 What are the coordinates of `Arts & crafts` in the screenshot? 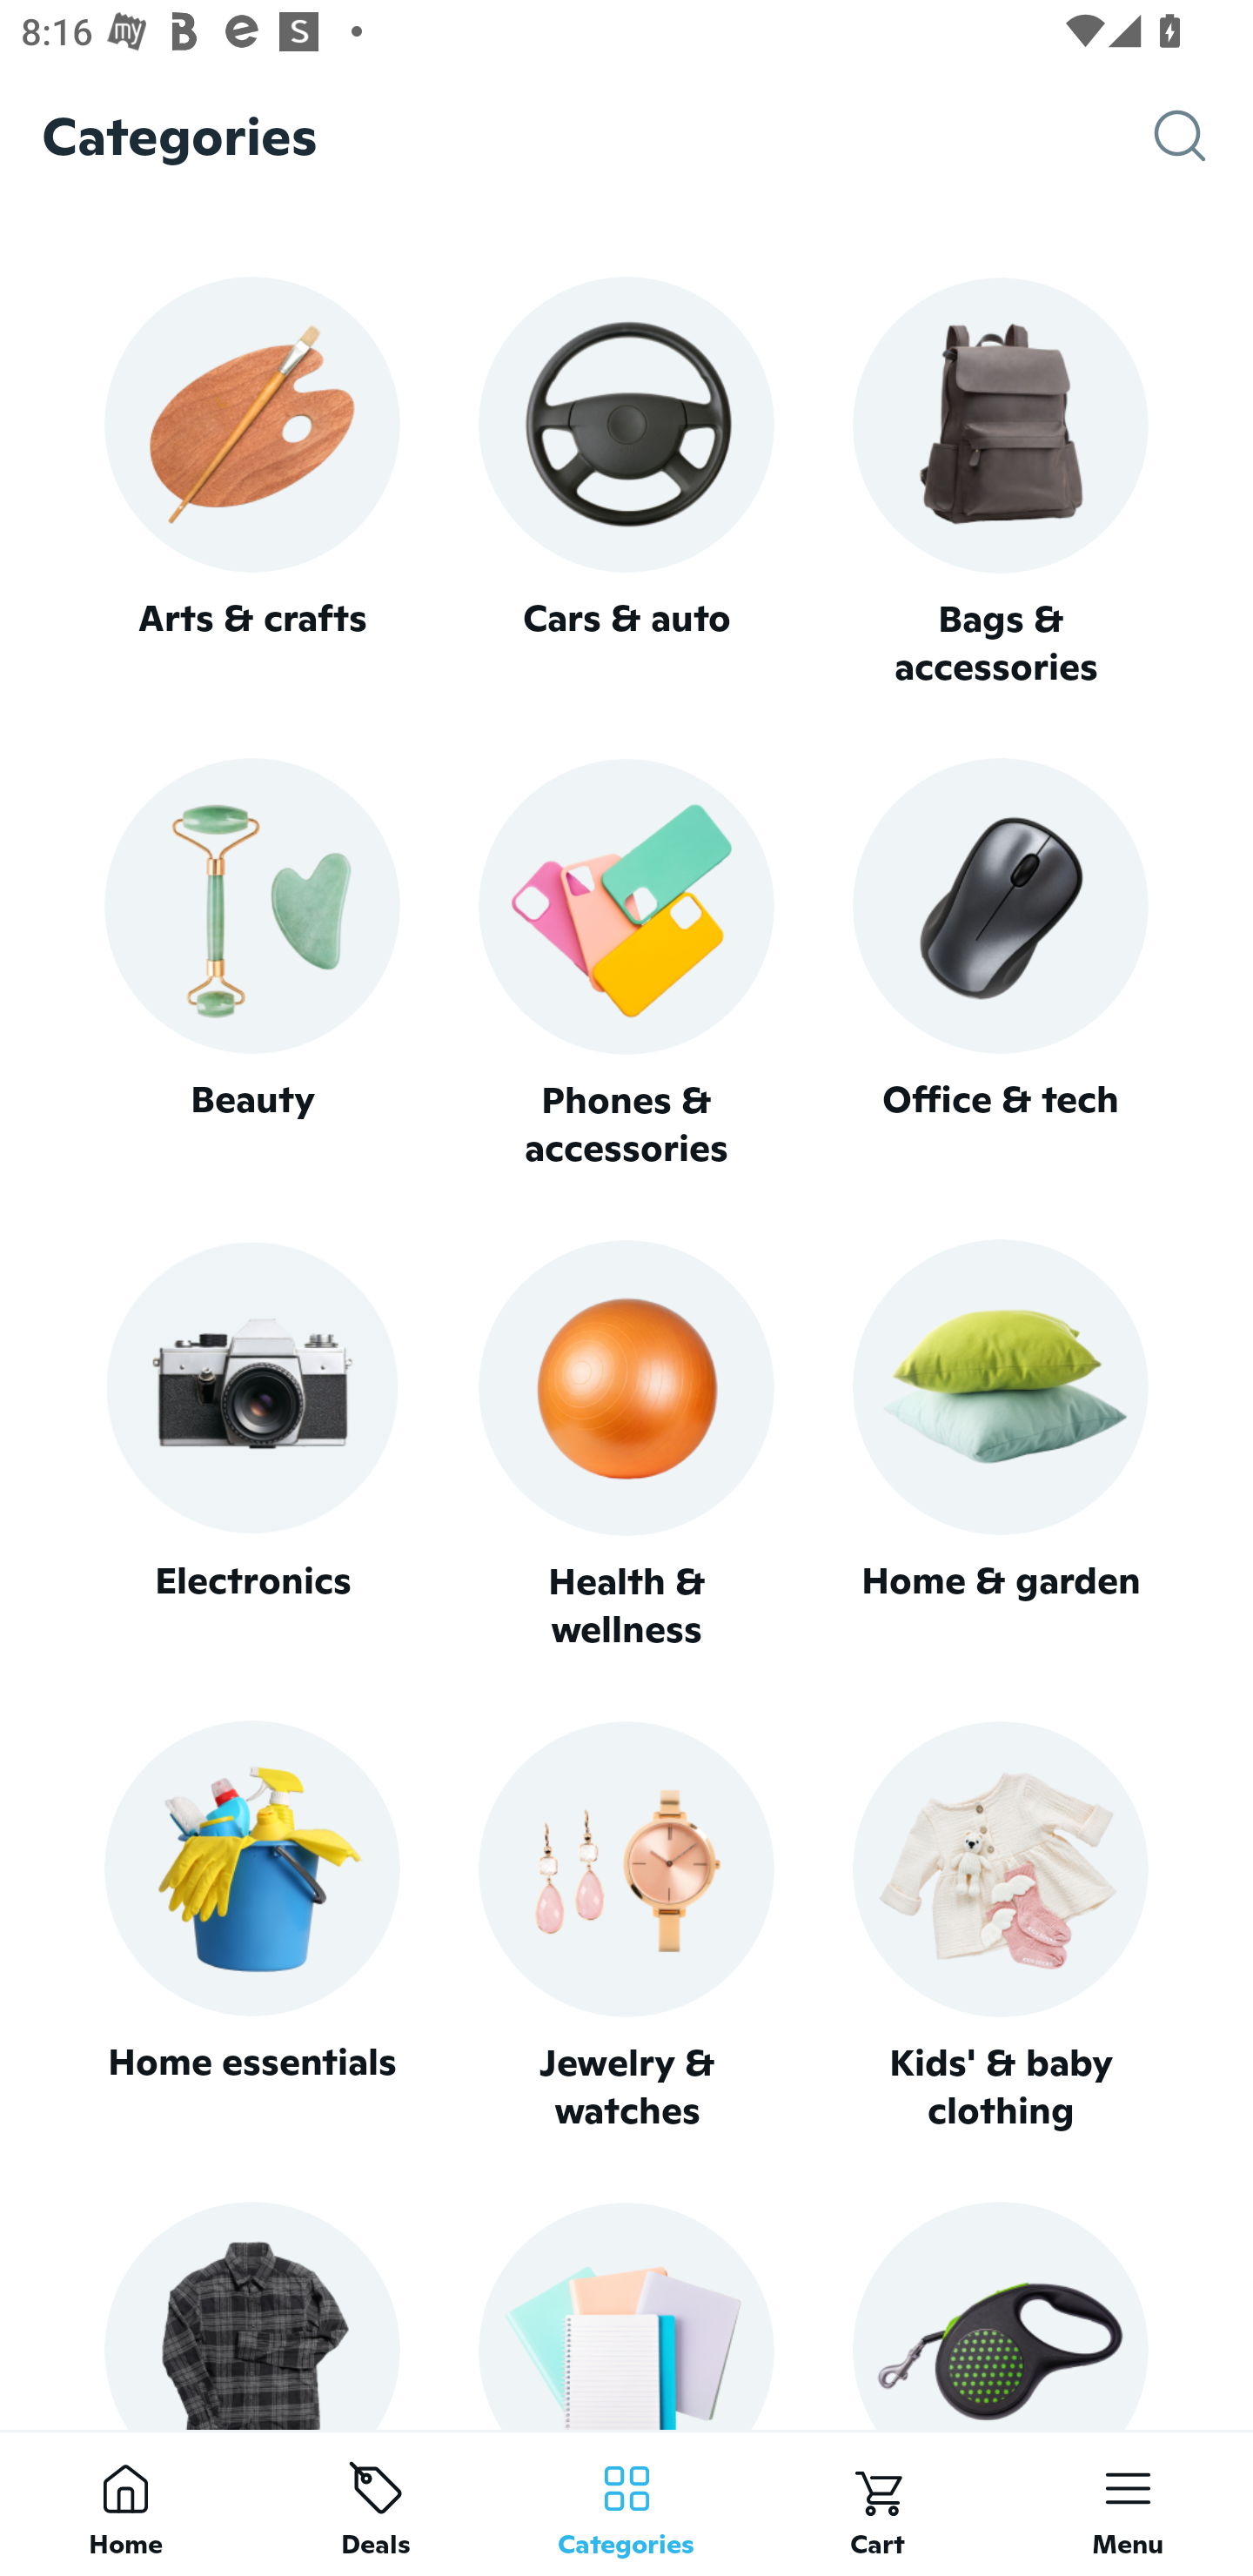 It's located at (251, 482).